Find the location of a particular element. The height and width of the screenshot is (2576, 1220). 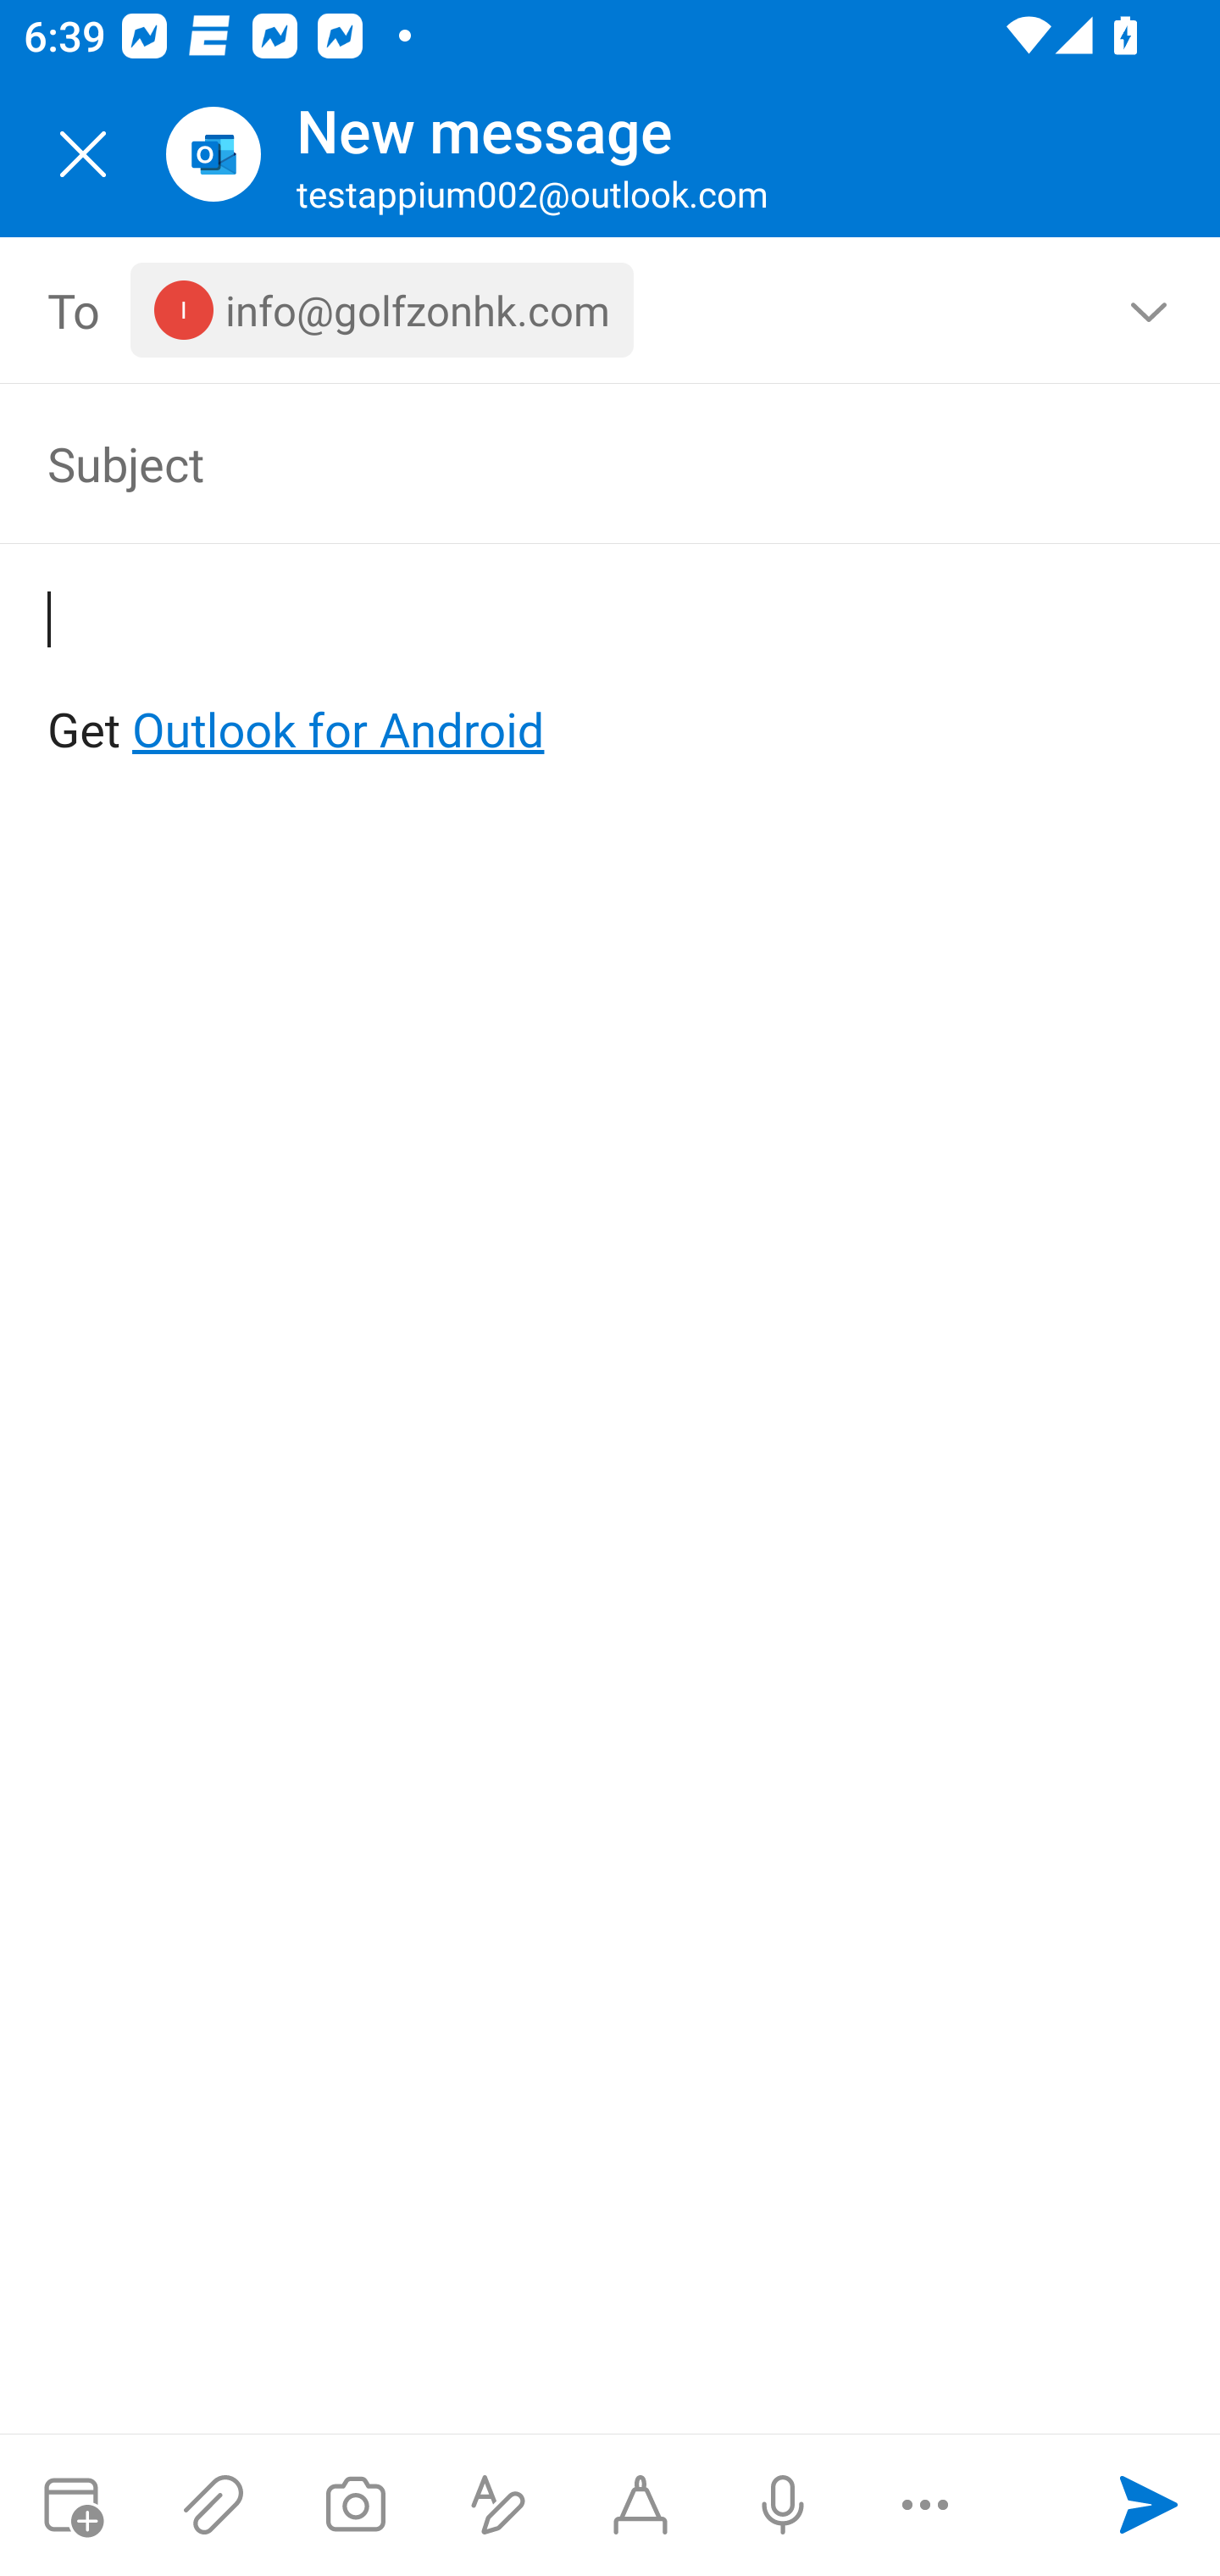



Get Outlook for Android is located at coordinates (612, 676).